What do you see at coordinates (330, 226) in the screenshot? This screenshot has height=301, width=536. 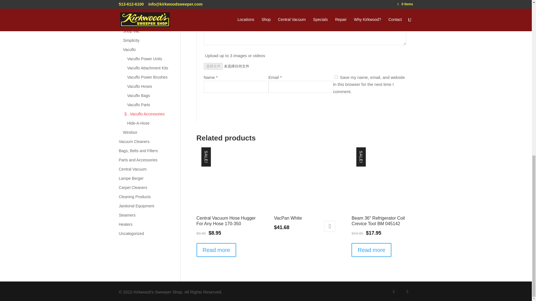 I see `Add to cart` at bounding box center [330, 226].